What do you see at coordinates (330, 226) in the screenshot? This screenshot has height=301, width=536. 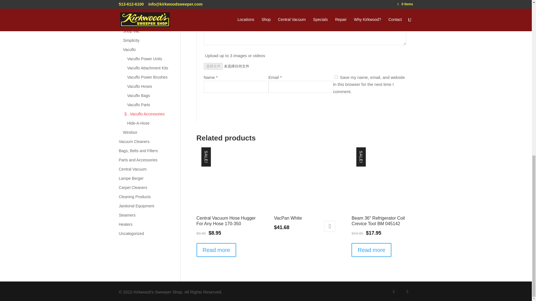 I see `Add to cart` at bounding box center [330, 226].